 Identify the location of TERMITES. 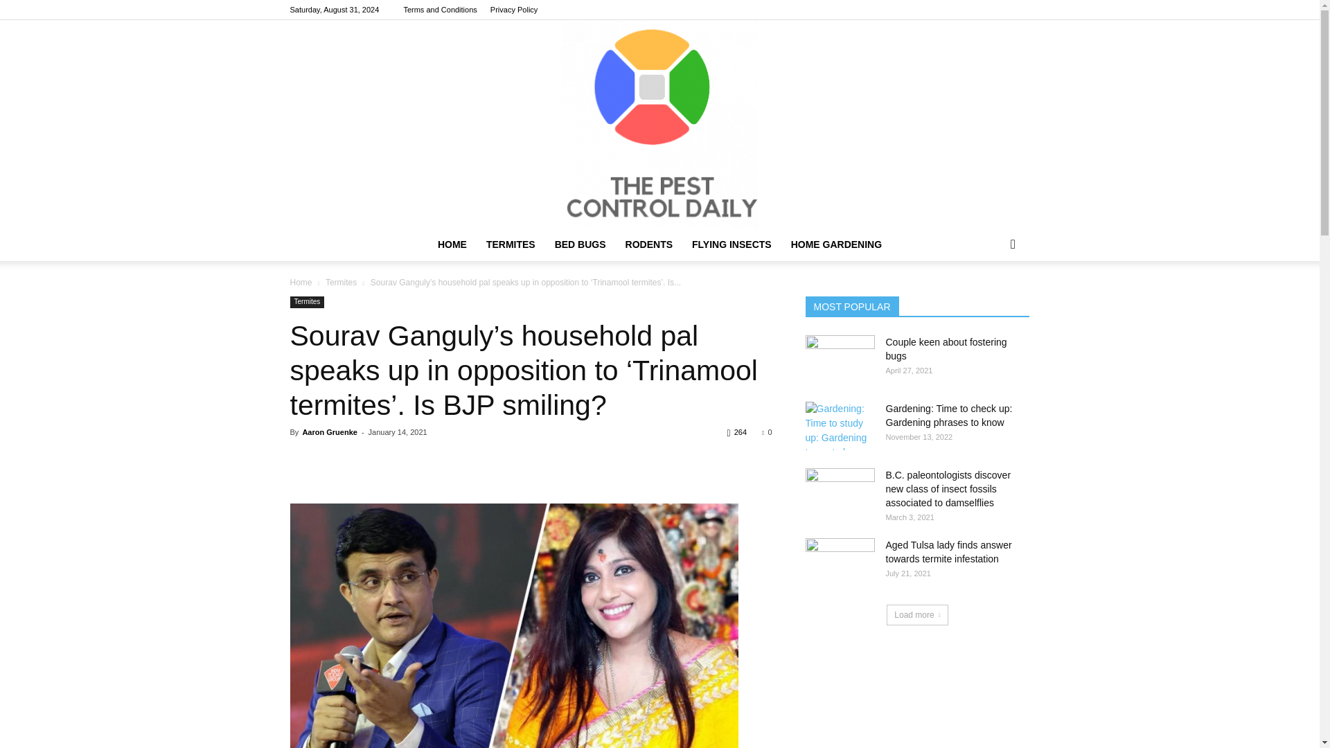
(511, 244).